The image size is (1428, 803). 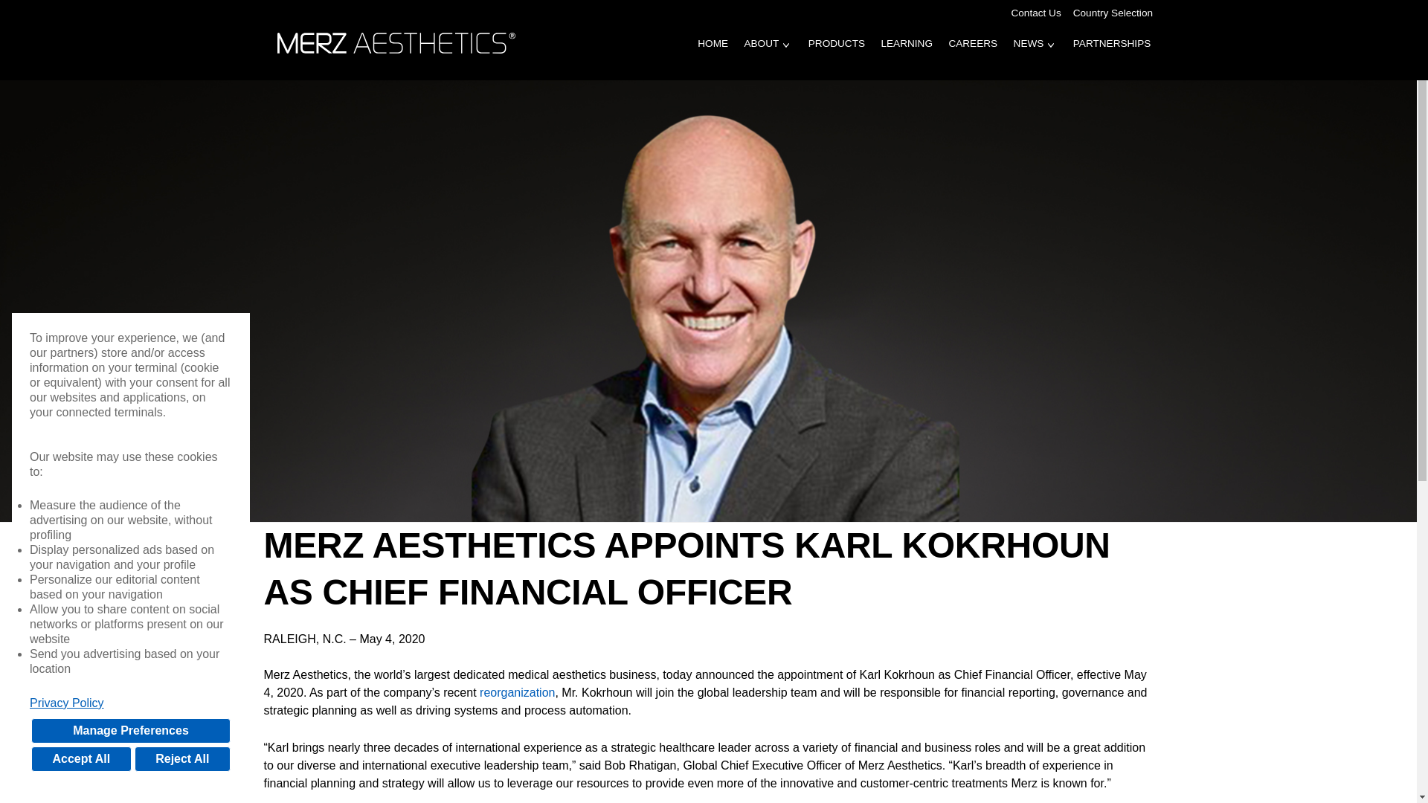 I want to click on Country Selection, so click(x=1113, y=13).